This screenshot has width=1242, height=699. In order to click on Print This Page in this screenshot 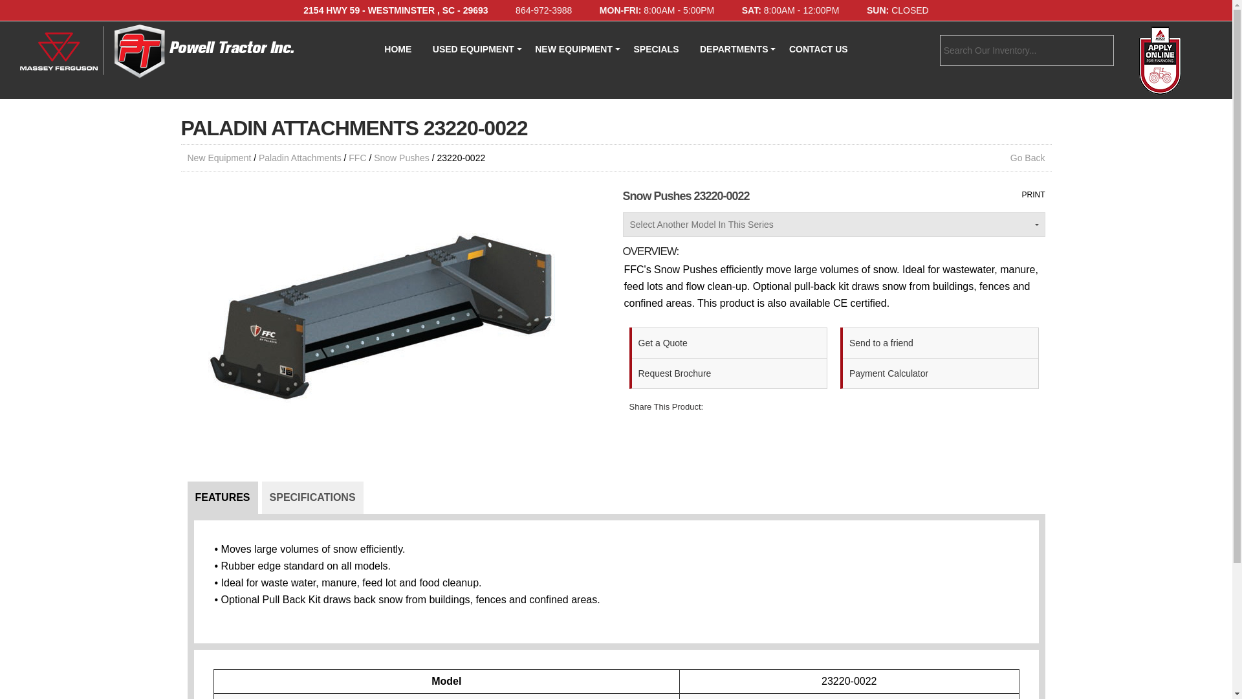, I will do `click(1034, 194)`.